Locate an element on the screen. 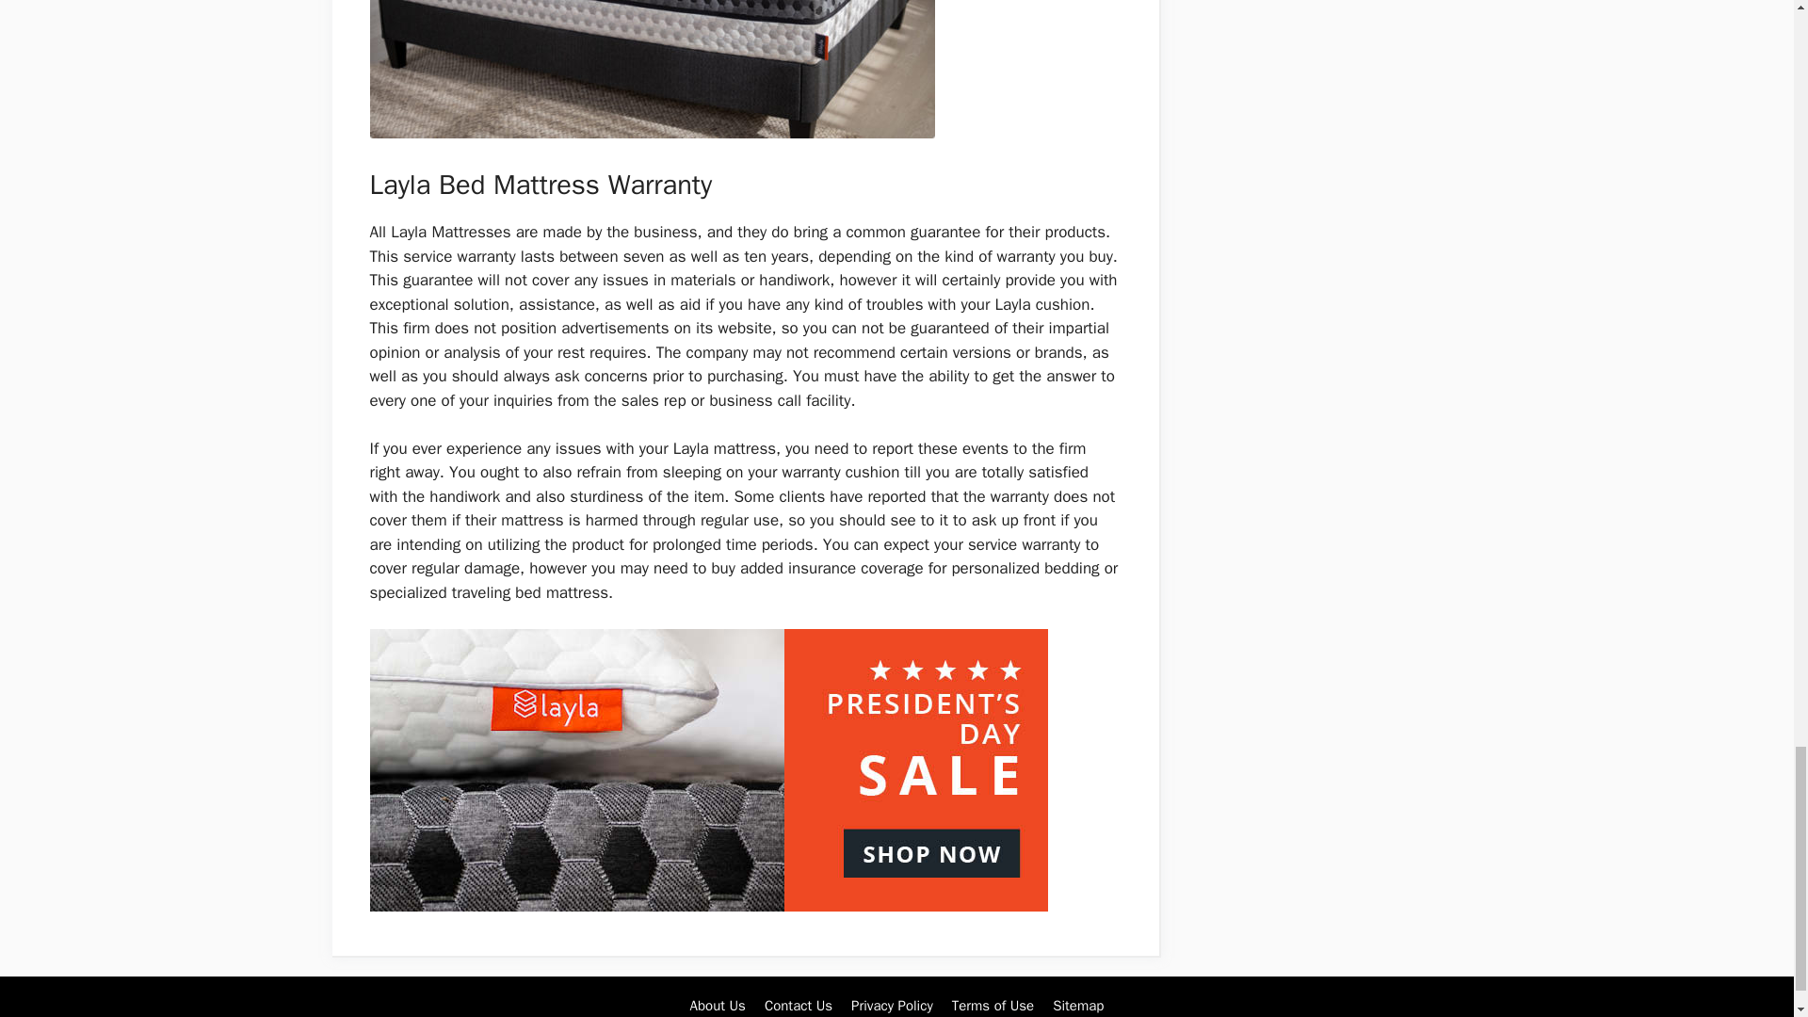  Terms of Use is located at coordinates (993, 1006).